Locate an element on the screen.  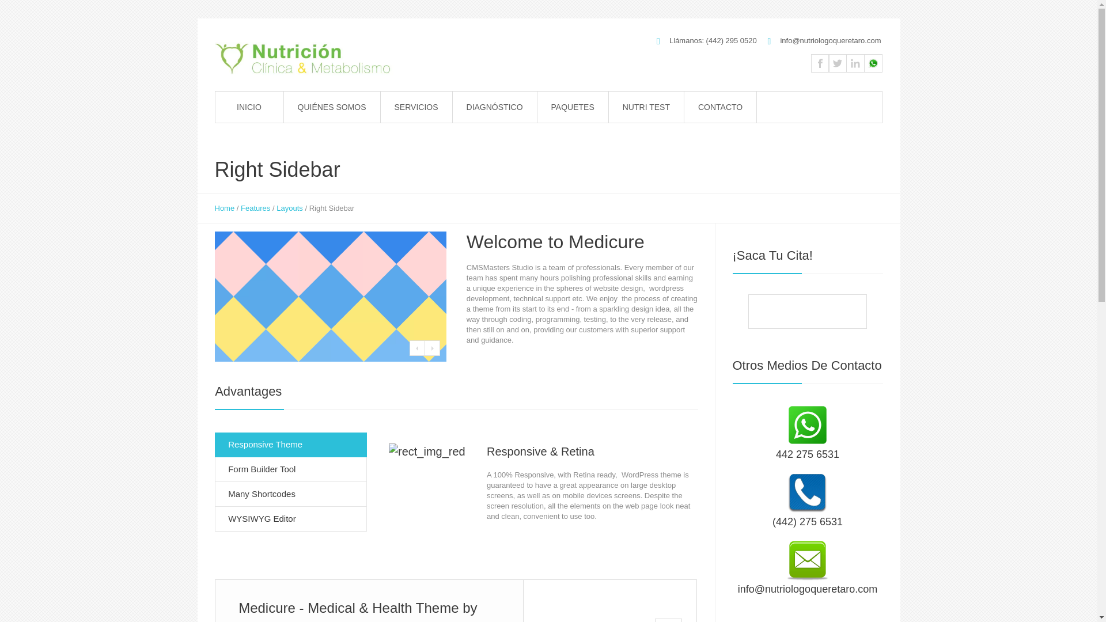
Home is located at coordinates (225, 208).